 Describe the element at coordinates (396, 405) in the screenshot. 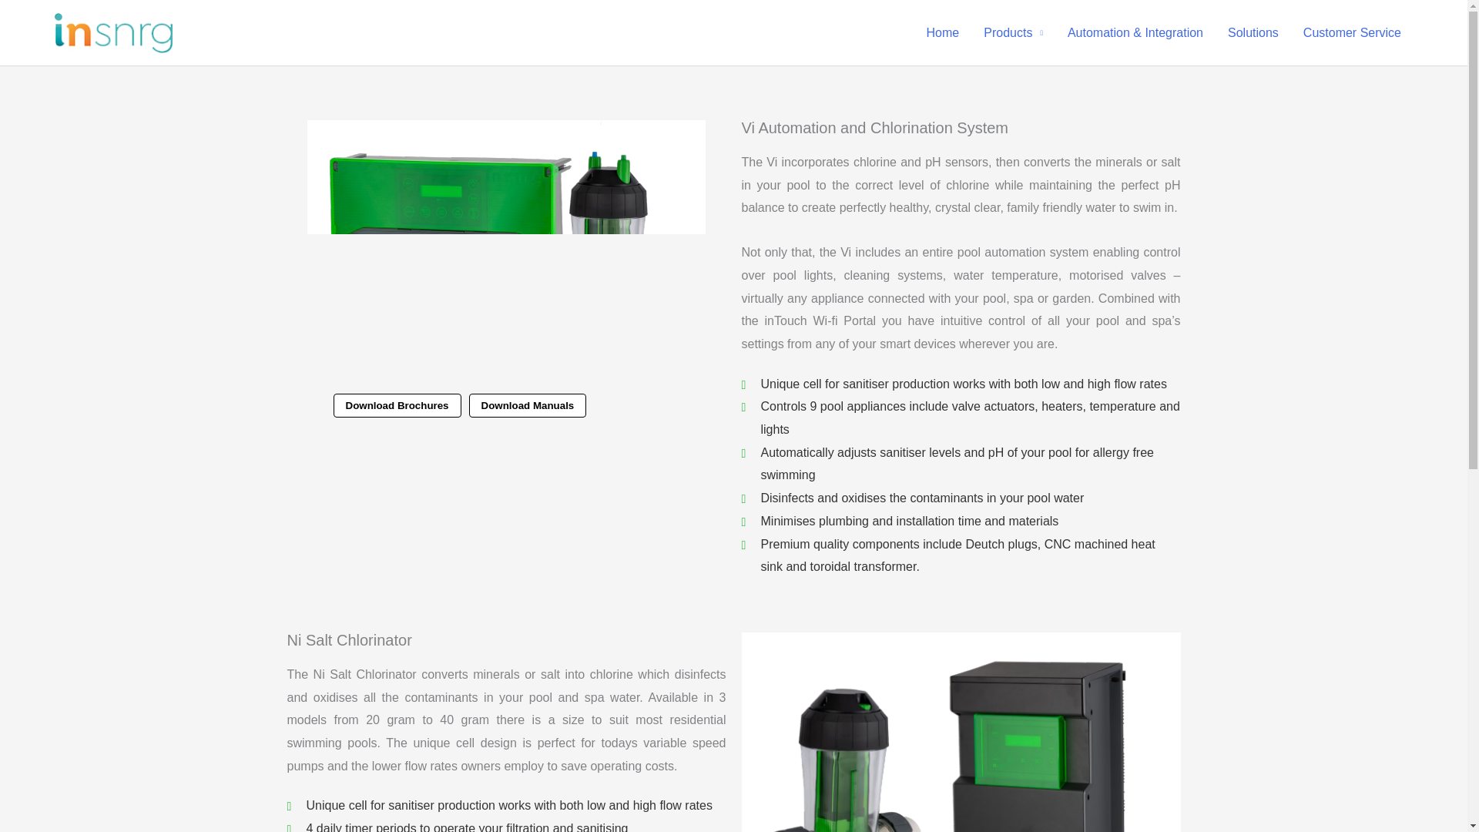

I see `Download Brochures` at that location.